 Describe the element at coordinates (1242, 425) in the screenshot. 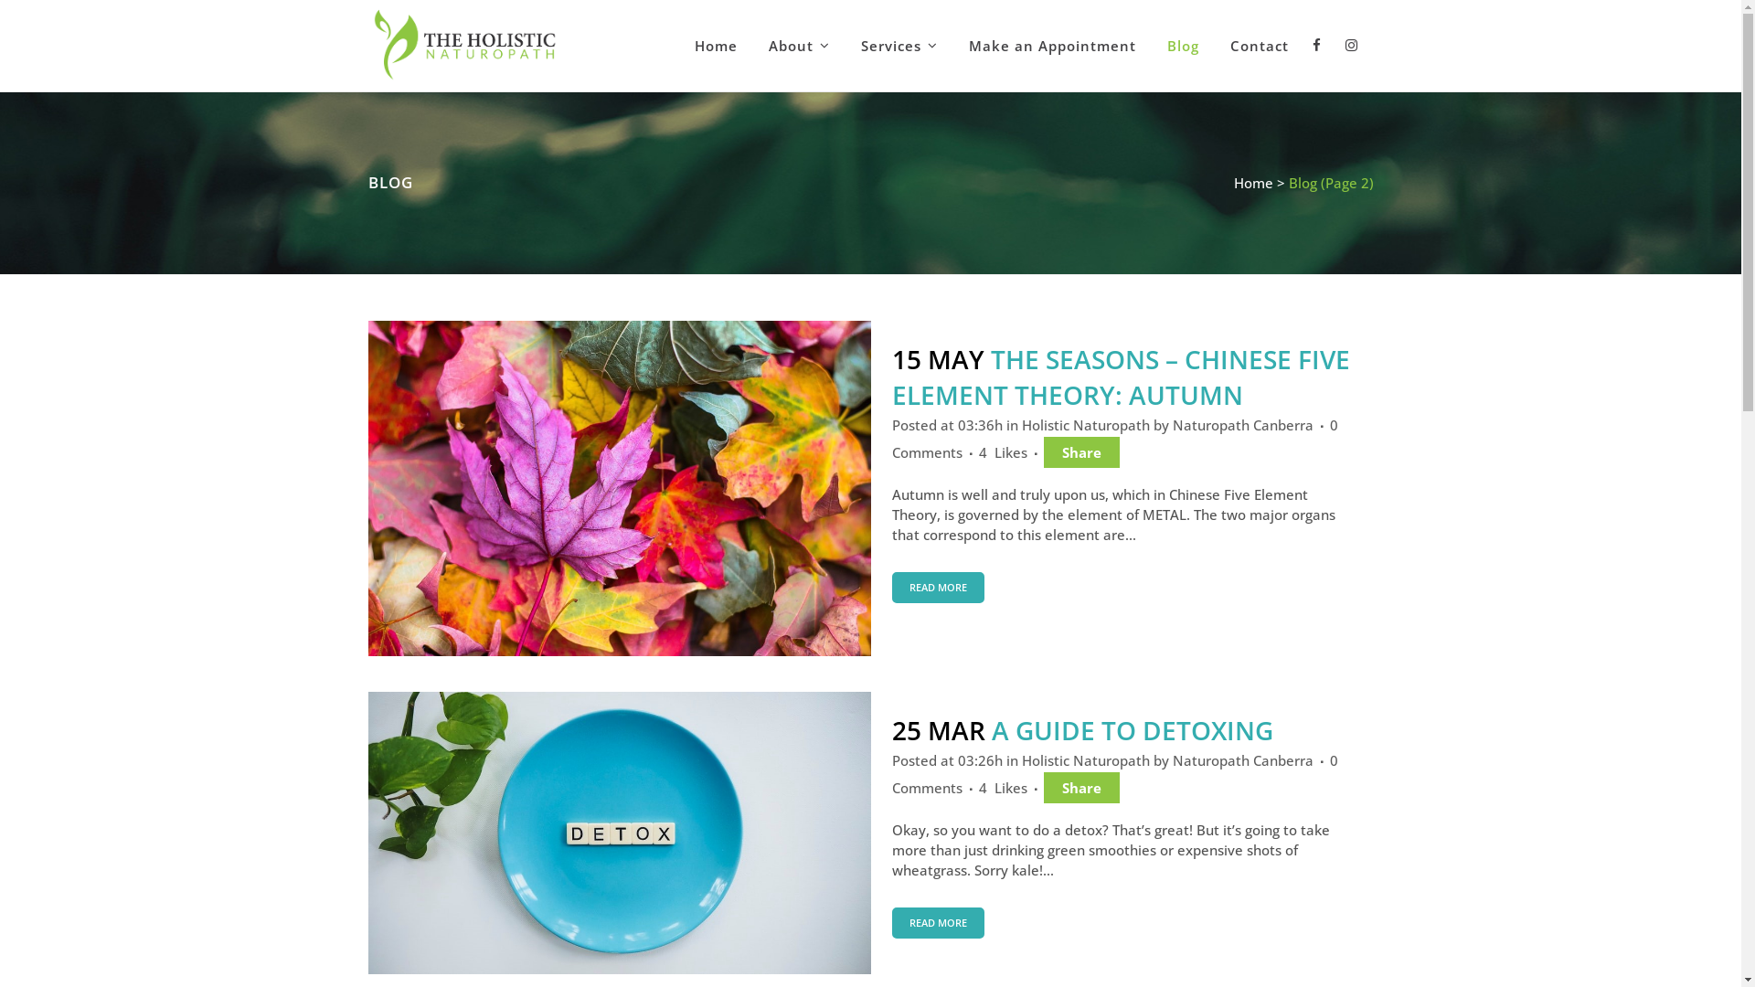

I see `Naturopath Canberra` at that location.